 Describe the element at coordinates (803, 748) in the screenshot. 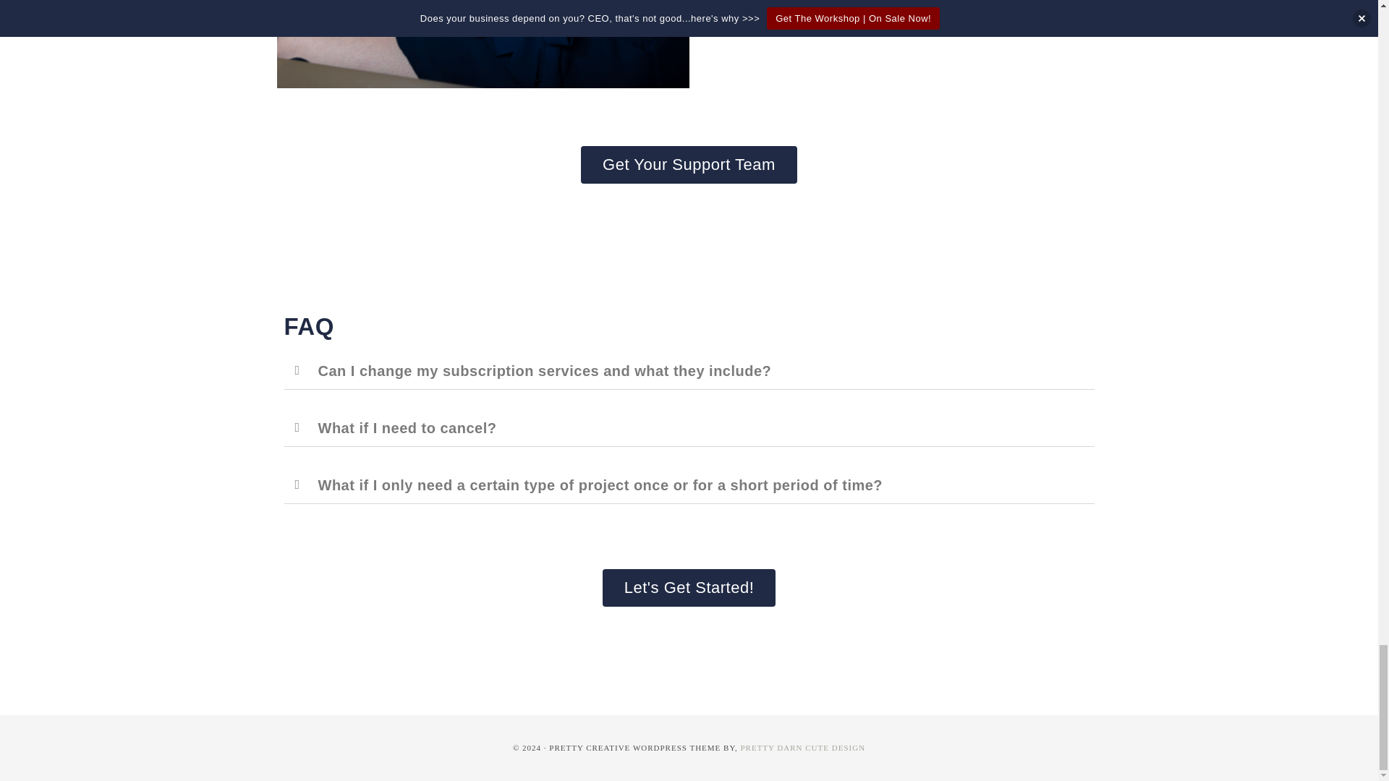

I see `PRETTY DARN CUTE DESIGN` at that location.